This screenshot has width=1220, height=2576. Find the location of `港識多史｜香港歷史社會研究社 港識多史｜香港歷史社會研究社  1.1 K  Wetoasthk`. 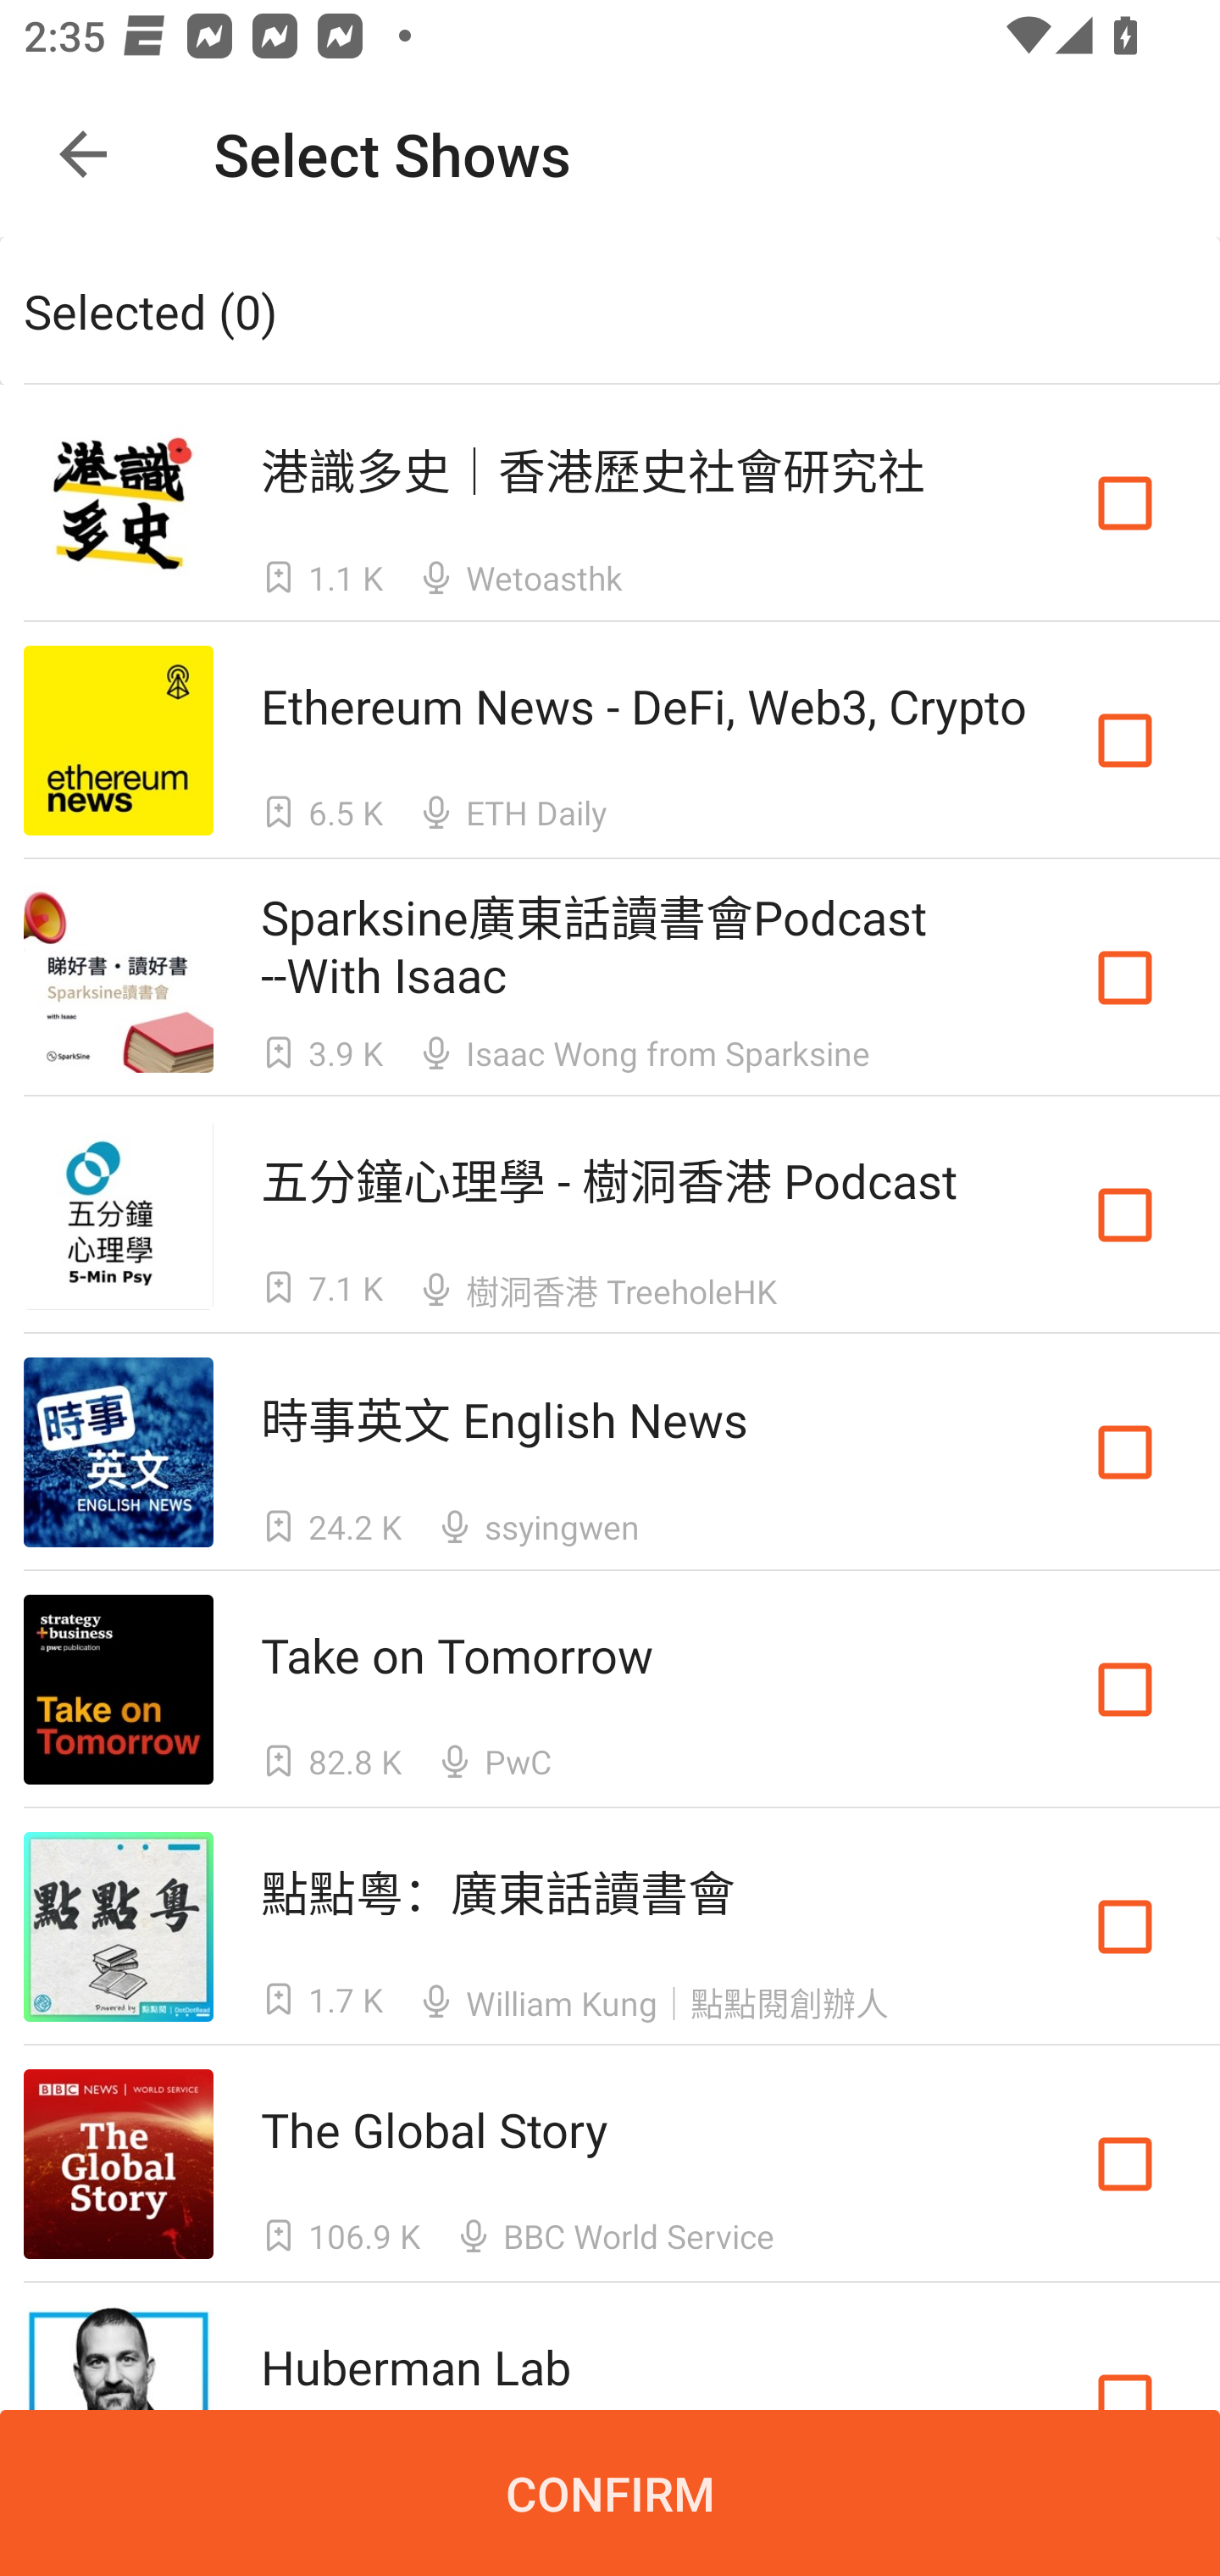

港識多史｜香港歷史社會研究社 港識多史｜香港歷史社會研究社  1.1 K  Wetoasthk is located at coordinates (610, 502).